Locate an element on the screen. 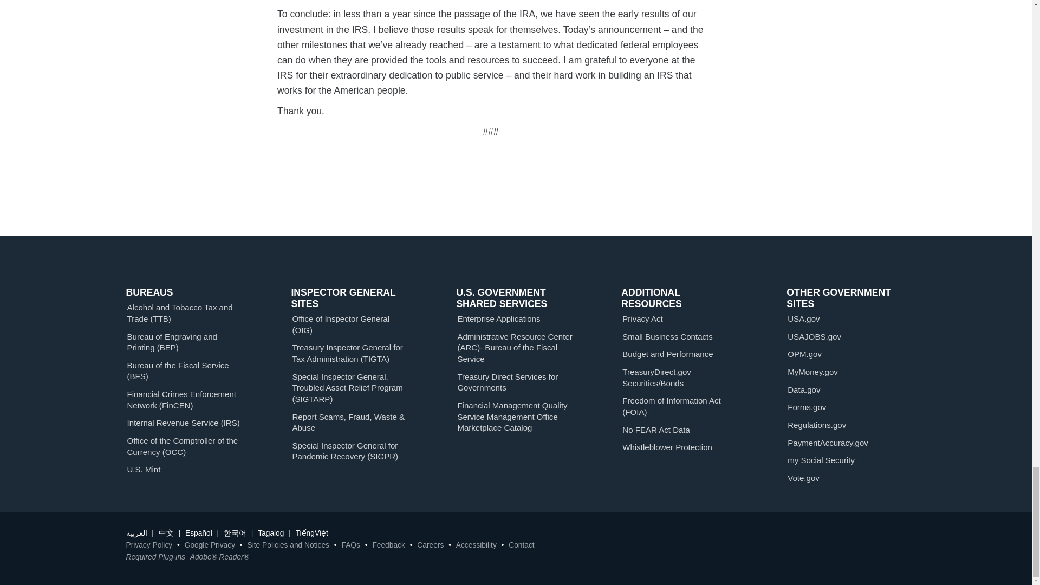 The width and height of the screenshot is (1040, 585). Site Policies and Notices is located at coordinates (288, 545).